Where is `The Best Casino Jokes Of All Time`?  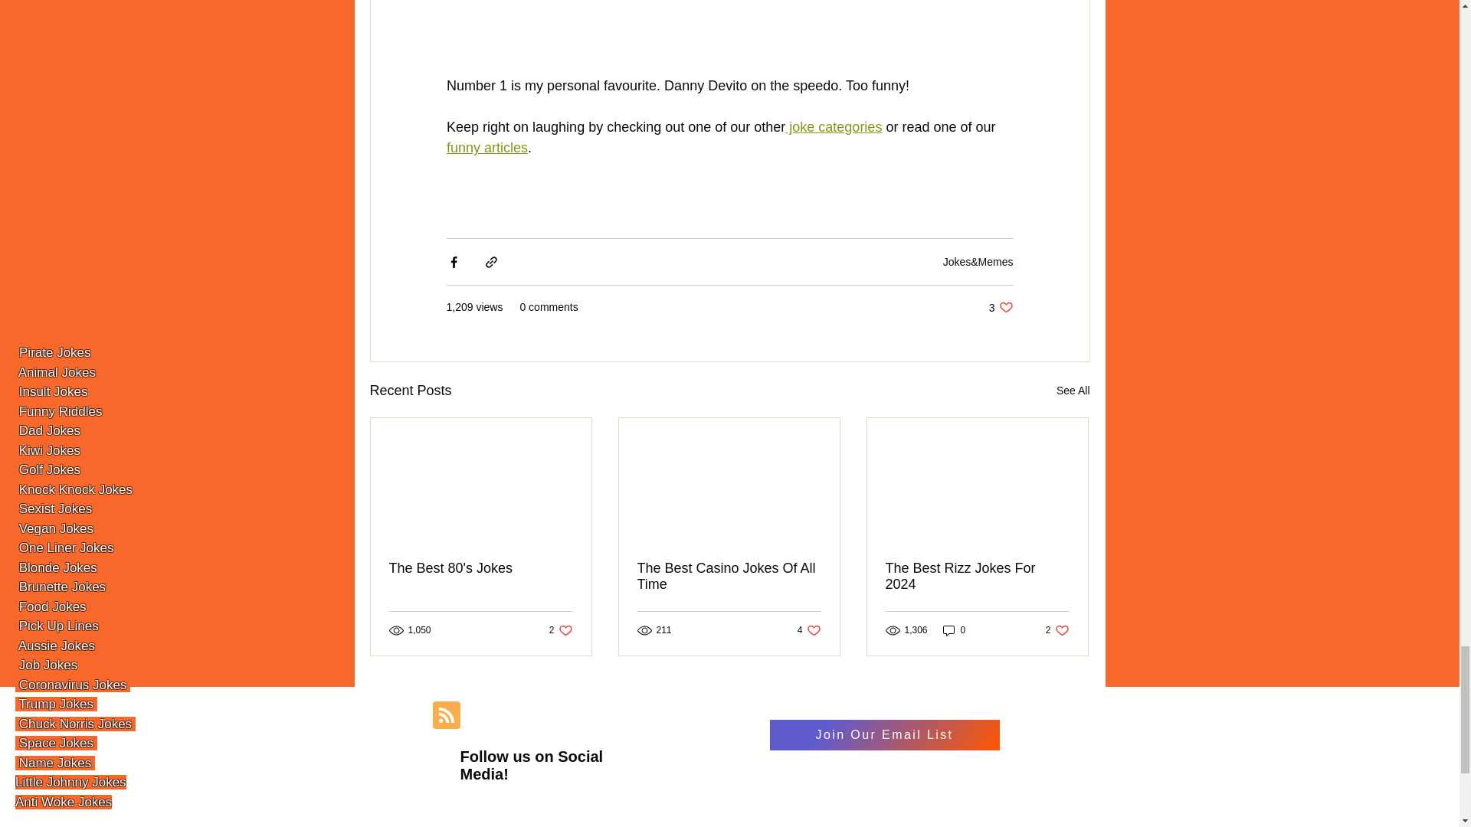
The Best Casino Jokes Of All Time is located at coordinates (1057, 630).